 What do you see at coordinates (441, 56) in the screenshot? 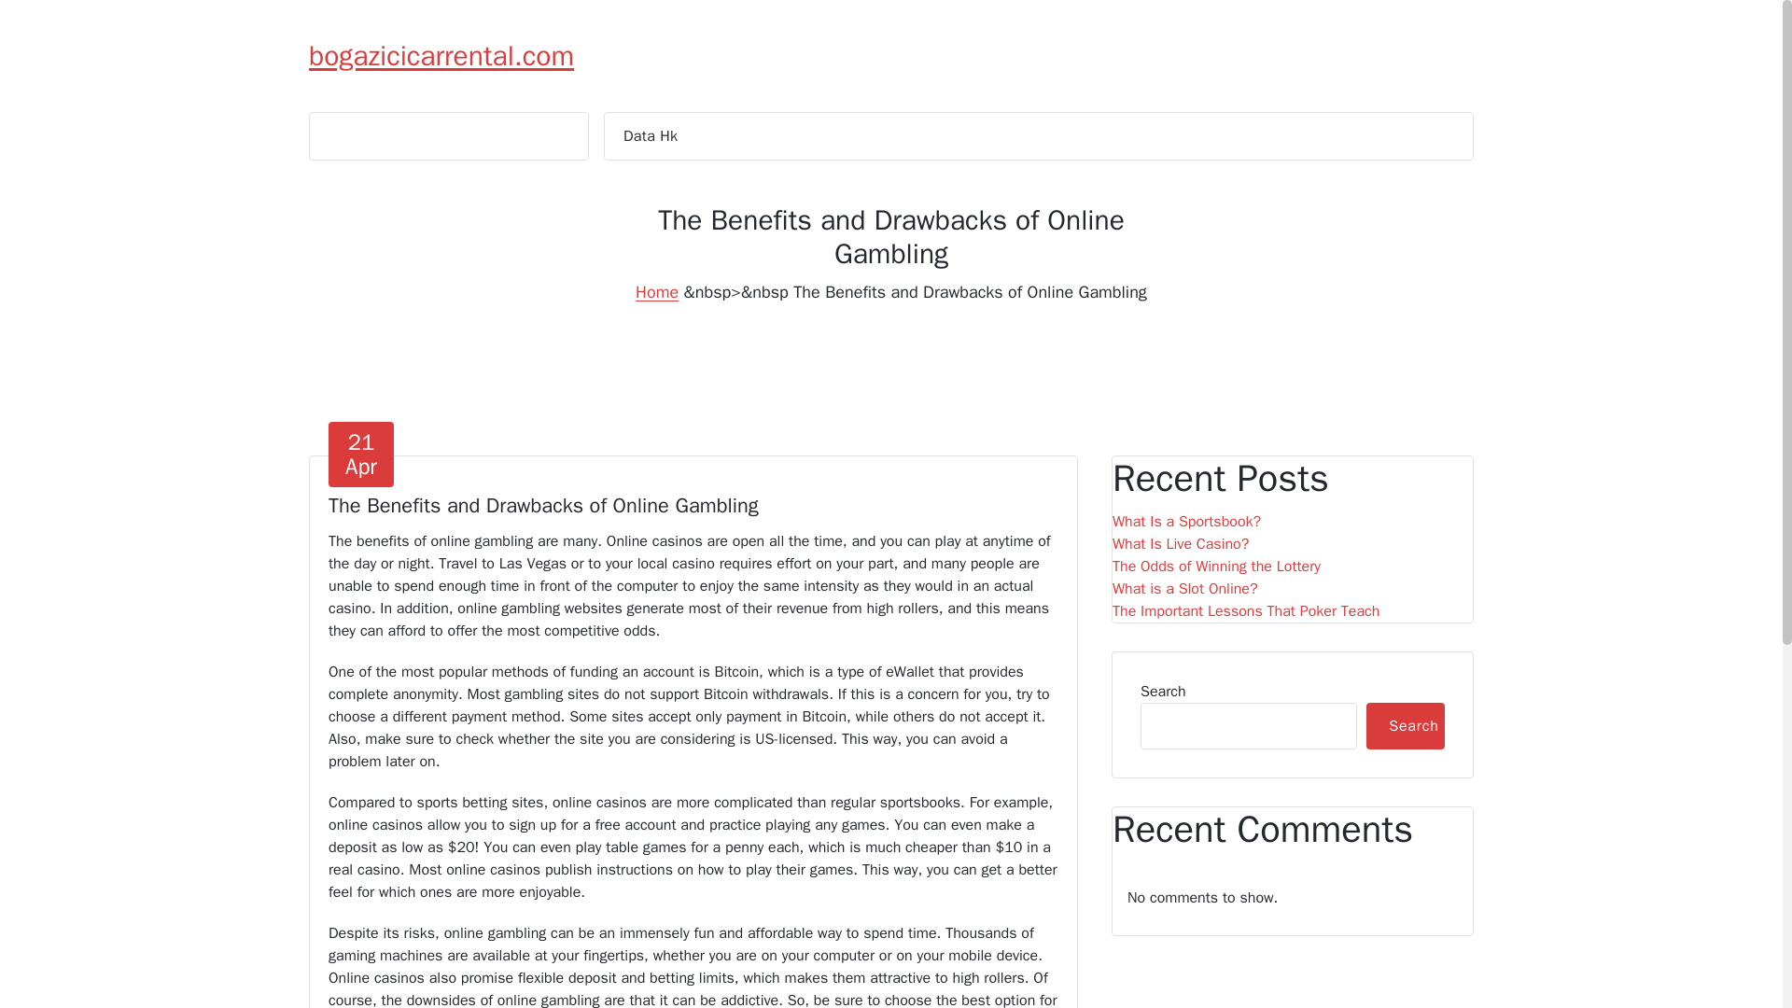
I see `What Is a Sportsbook?` at bounding box center [441, 56].